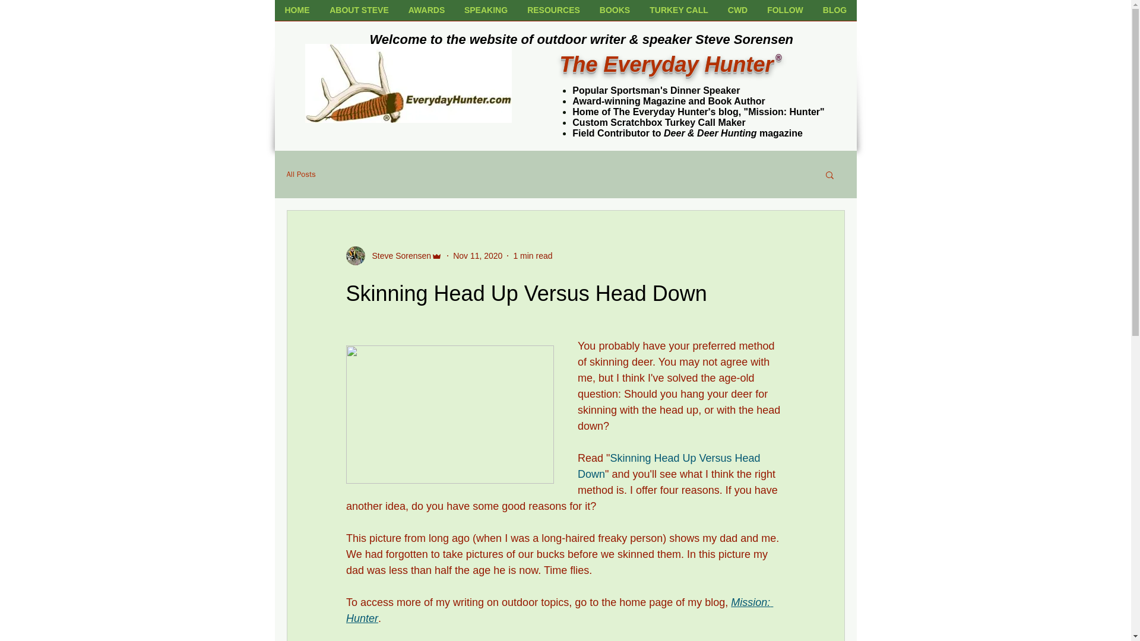  I want to click on CWD, so click(737, 14).